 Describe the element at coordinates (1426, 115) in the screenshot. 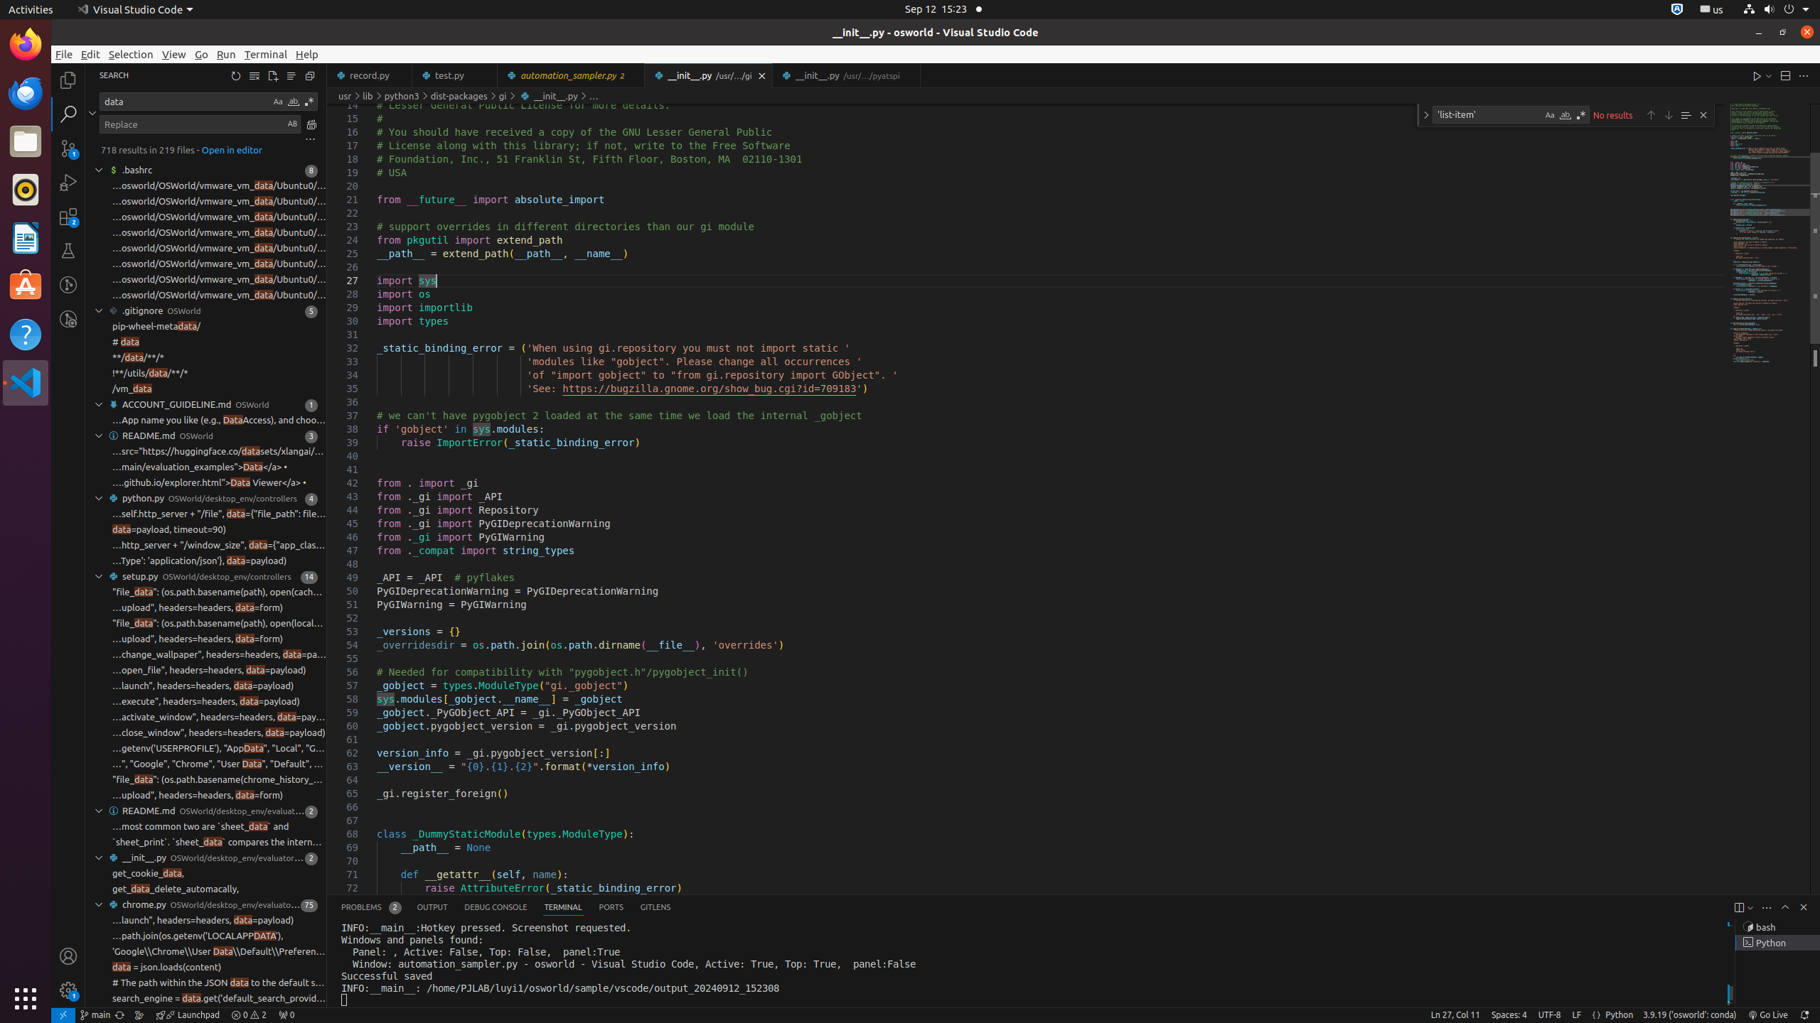

I see `Toggle Replace` at that location.